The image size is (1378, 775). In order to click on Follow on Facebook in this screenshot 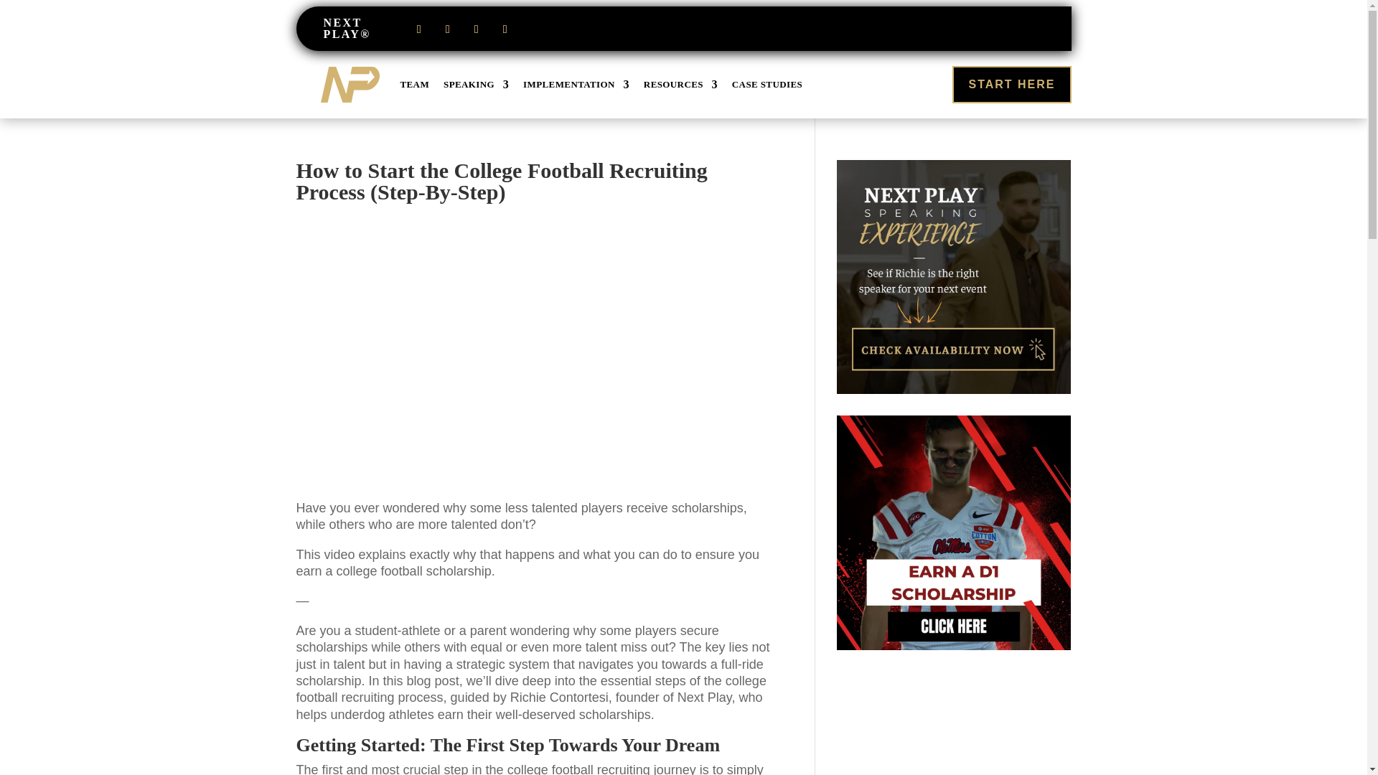, I will do `click(419, 29)`.